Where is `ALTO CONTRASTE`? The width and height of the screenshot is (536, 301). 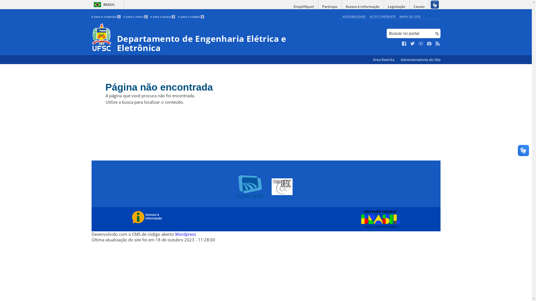
ALTO CONTRASTE is located at coordinates (382, 17).